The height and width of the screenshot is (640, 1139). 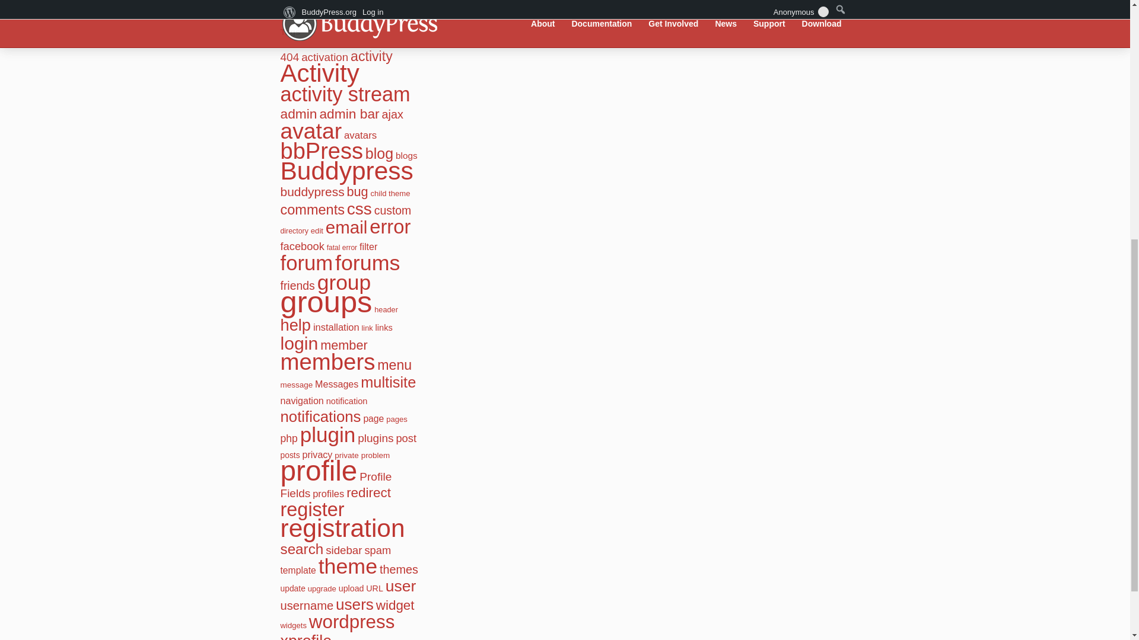 What do you see at coordinates (360, 135) in the screenshot?
I see `avatars` at bounding box center [360, 135].